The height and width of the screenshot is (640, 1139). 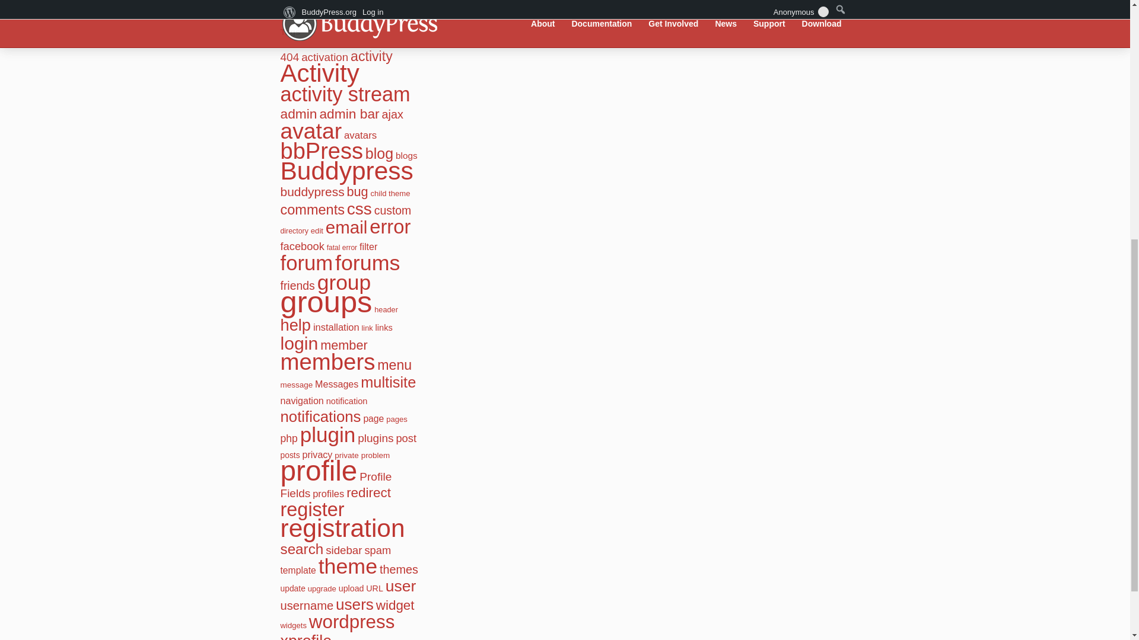 What do you see at coordinates (360, 135) in the screenshot?
I see `avatars` at bounding box center [360, 135].